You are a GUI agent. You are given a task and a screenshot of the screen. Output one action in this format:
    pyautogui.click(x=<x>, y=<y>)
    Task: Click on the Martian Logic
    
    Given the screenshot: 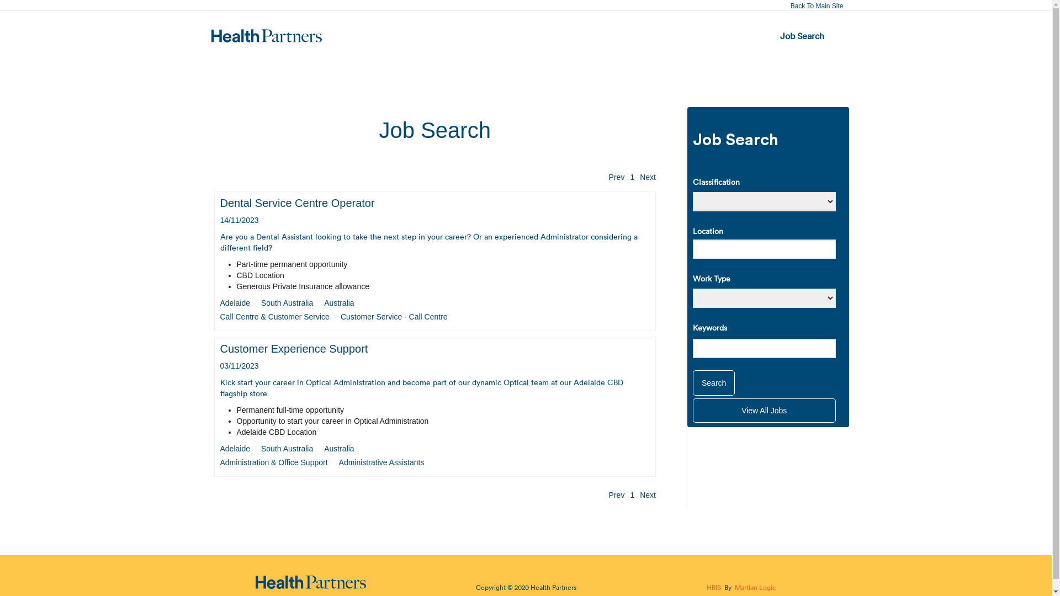 What is the action you would take?
    pyautogui.click(x=755, y=587)
    